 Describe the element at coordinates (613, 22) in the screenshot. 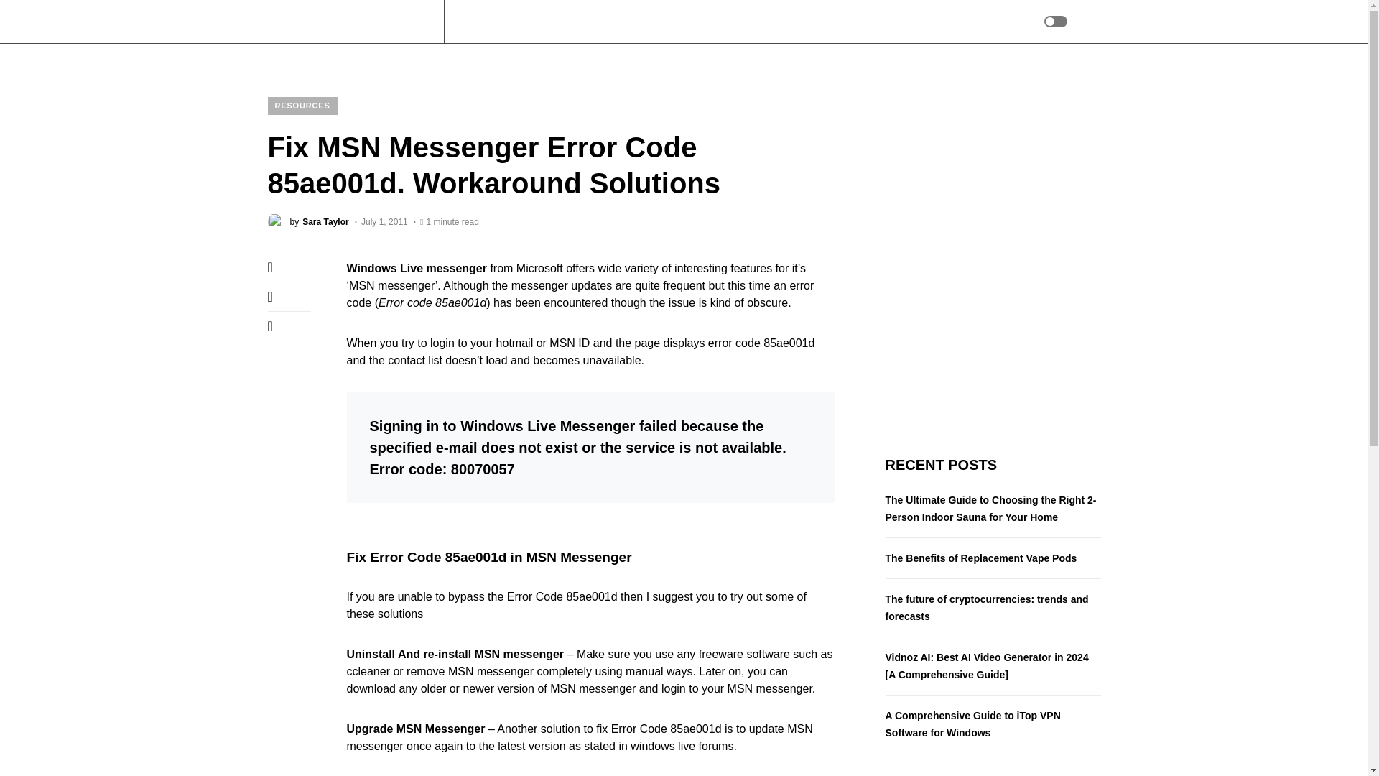

I see `HOW TO` at that location.